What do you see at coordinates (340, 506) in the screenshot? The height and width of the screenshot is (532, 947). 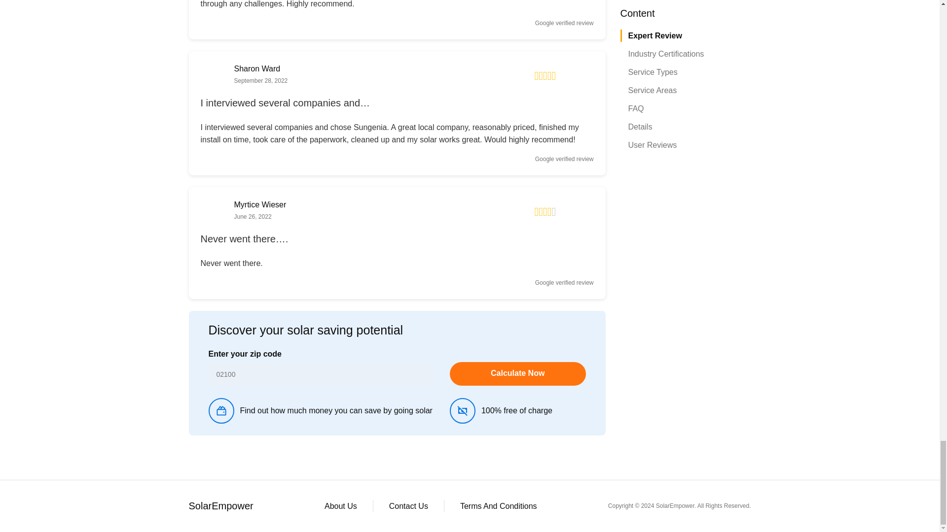 I see `About Us` at bounding box center [340, 506].